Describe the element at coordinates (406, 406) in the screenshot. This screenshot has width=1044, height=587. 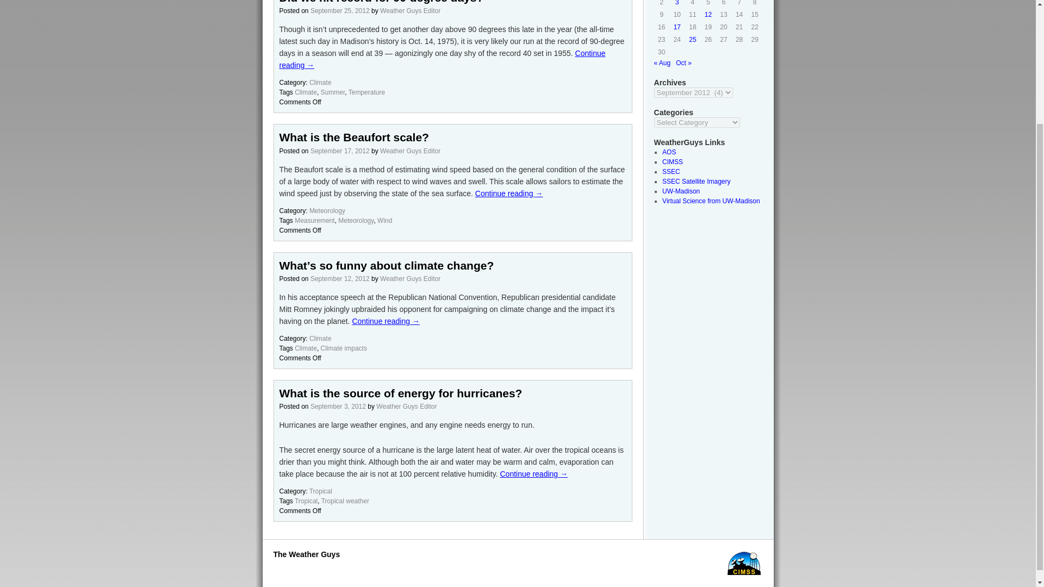
I see `Weather Guys Editor` at that location.